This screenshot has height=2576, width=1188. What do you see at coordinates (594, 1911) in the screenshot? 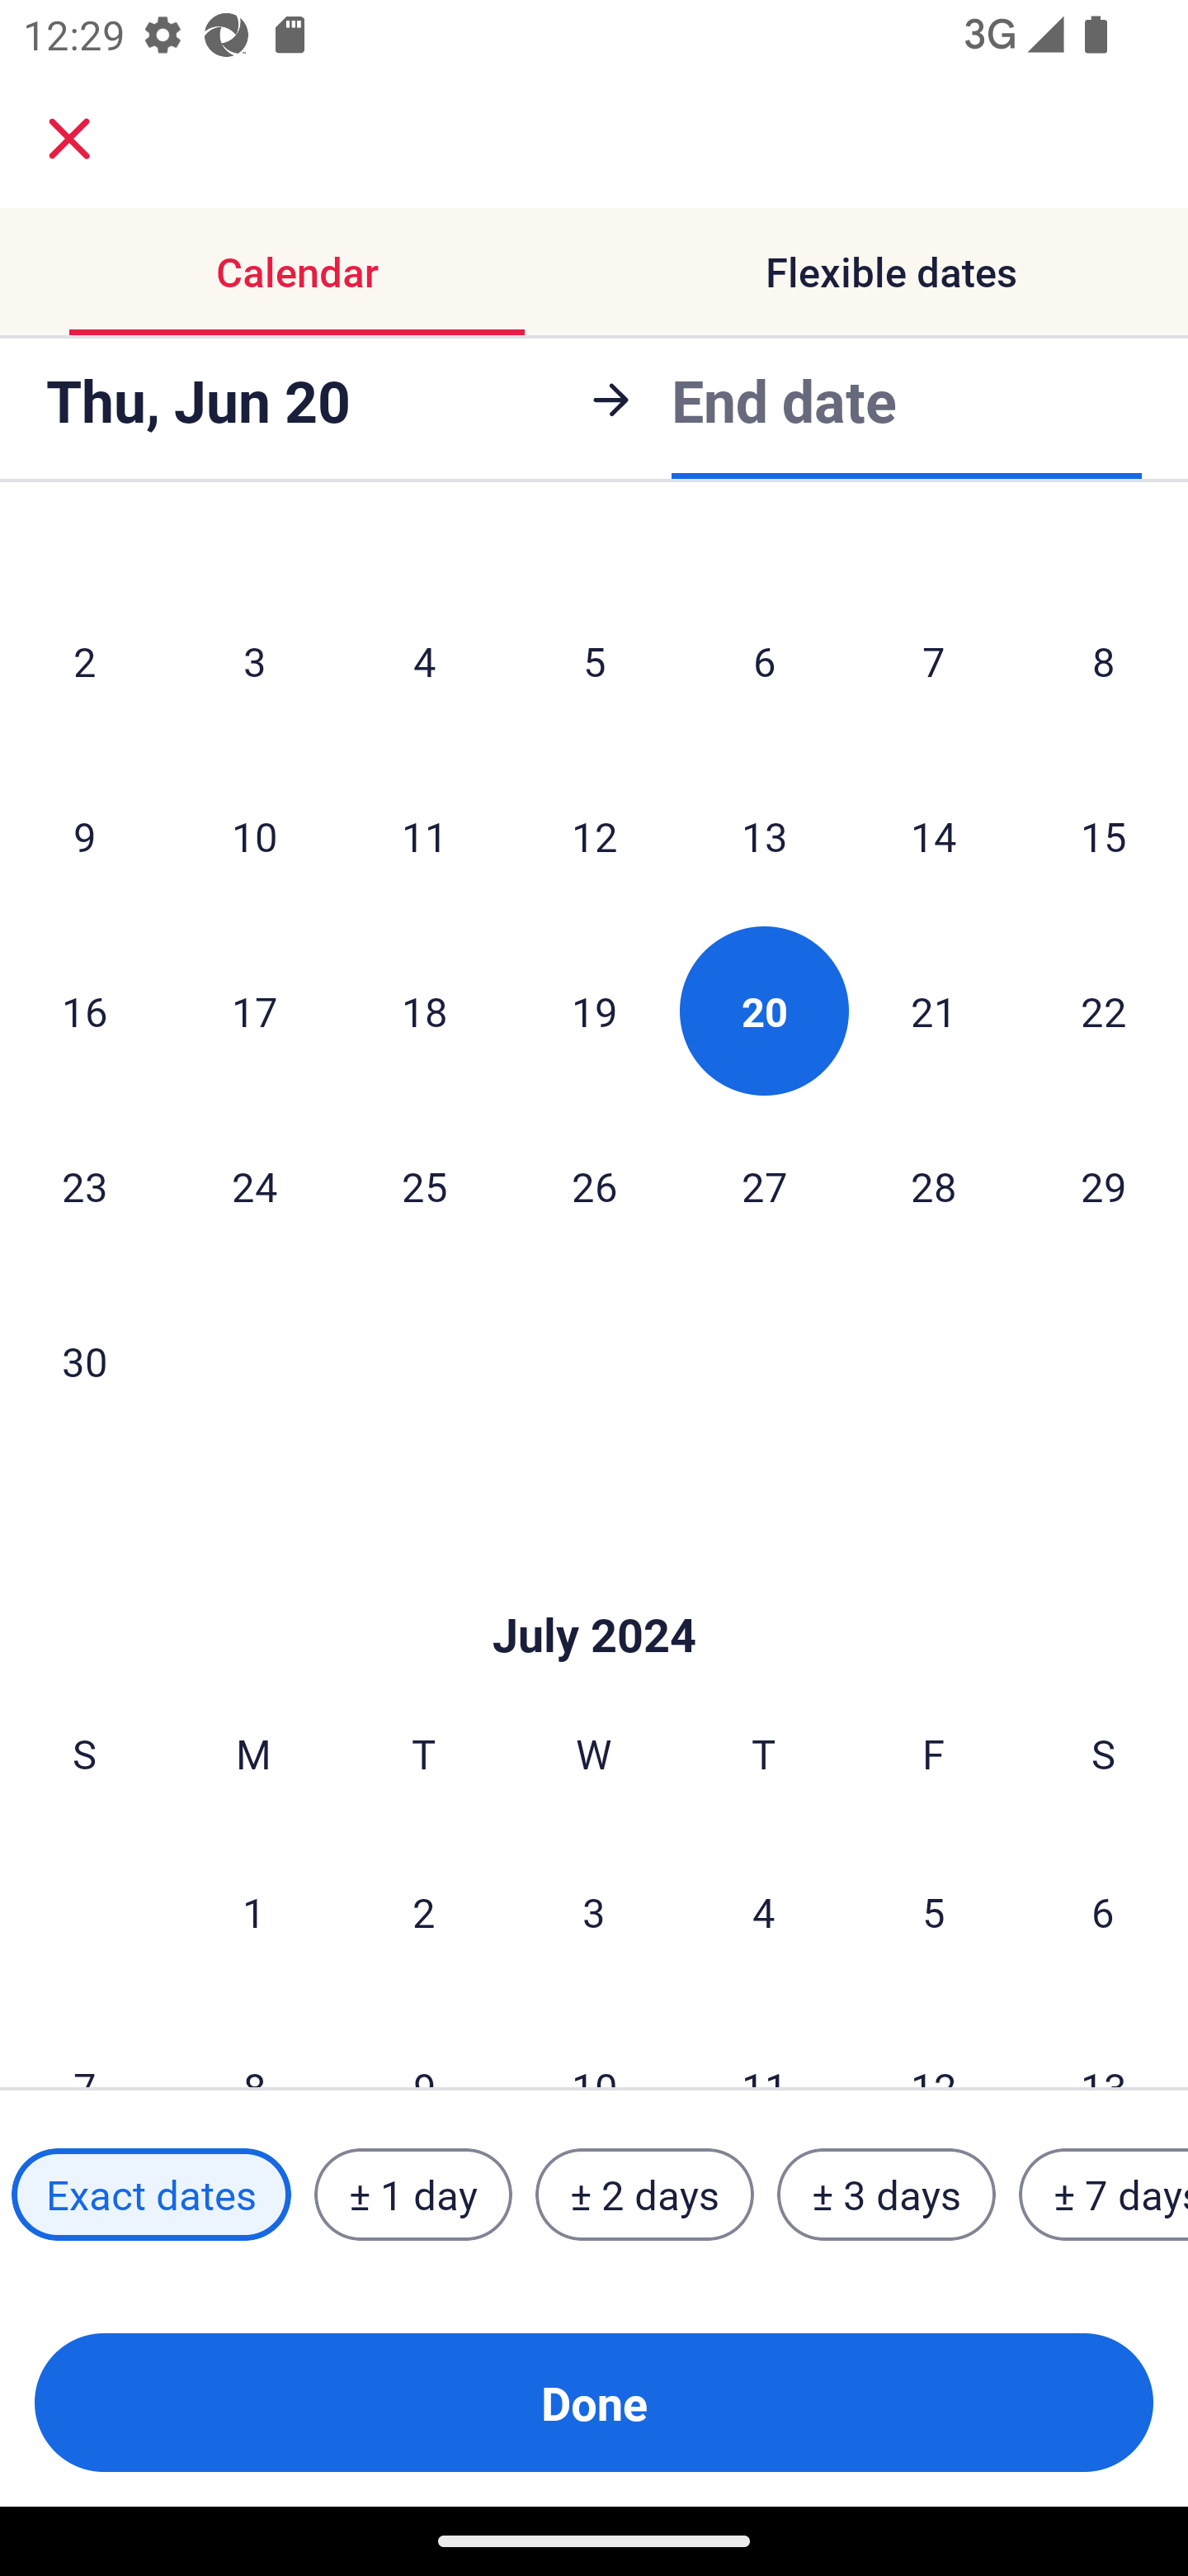
I see `3 Wednesday, July 3, 2024` at bounding box center [594, 1911].